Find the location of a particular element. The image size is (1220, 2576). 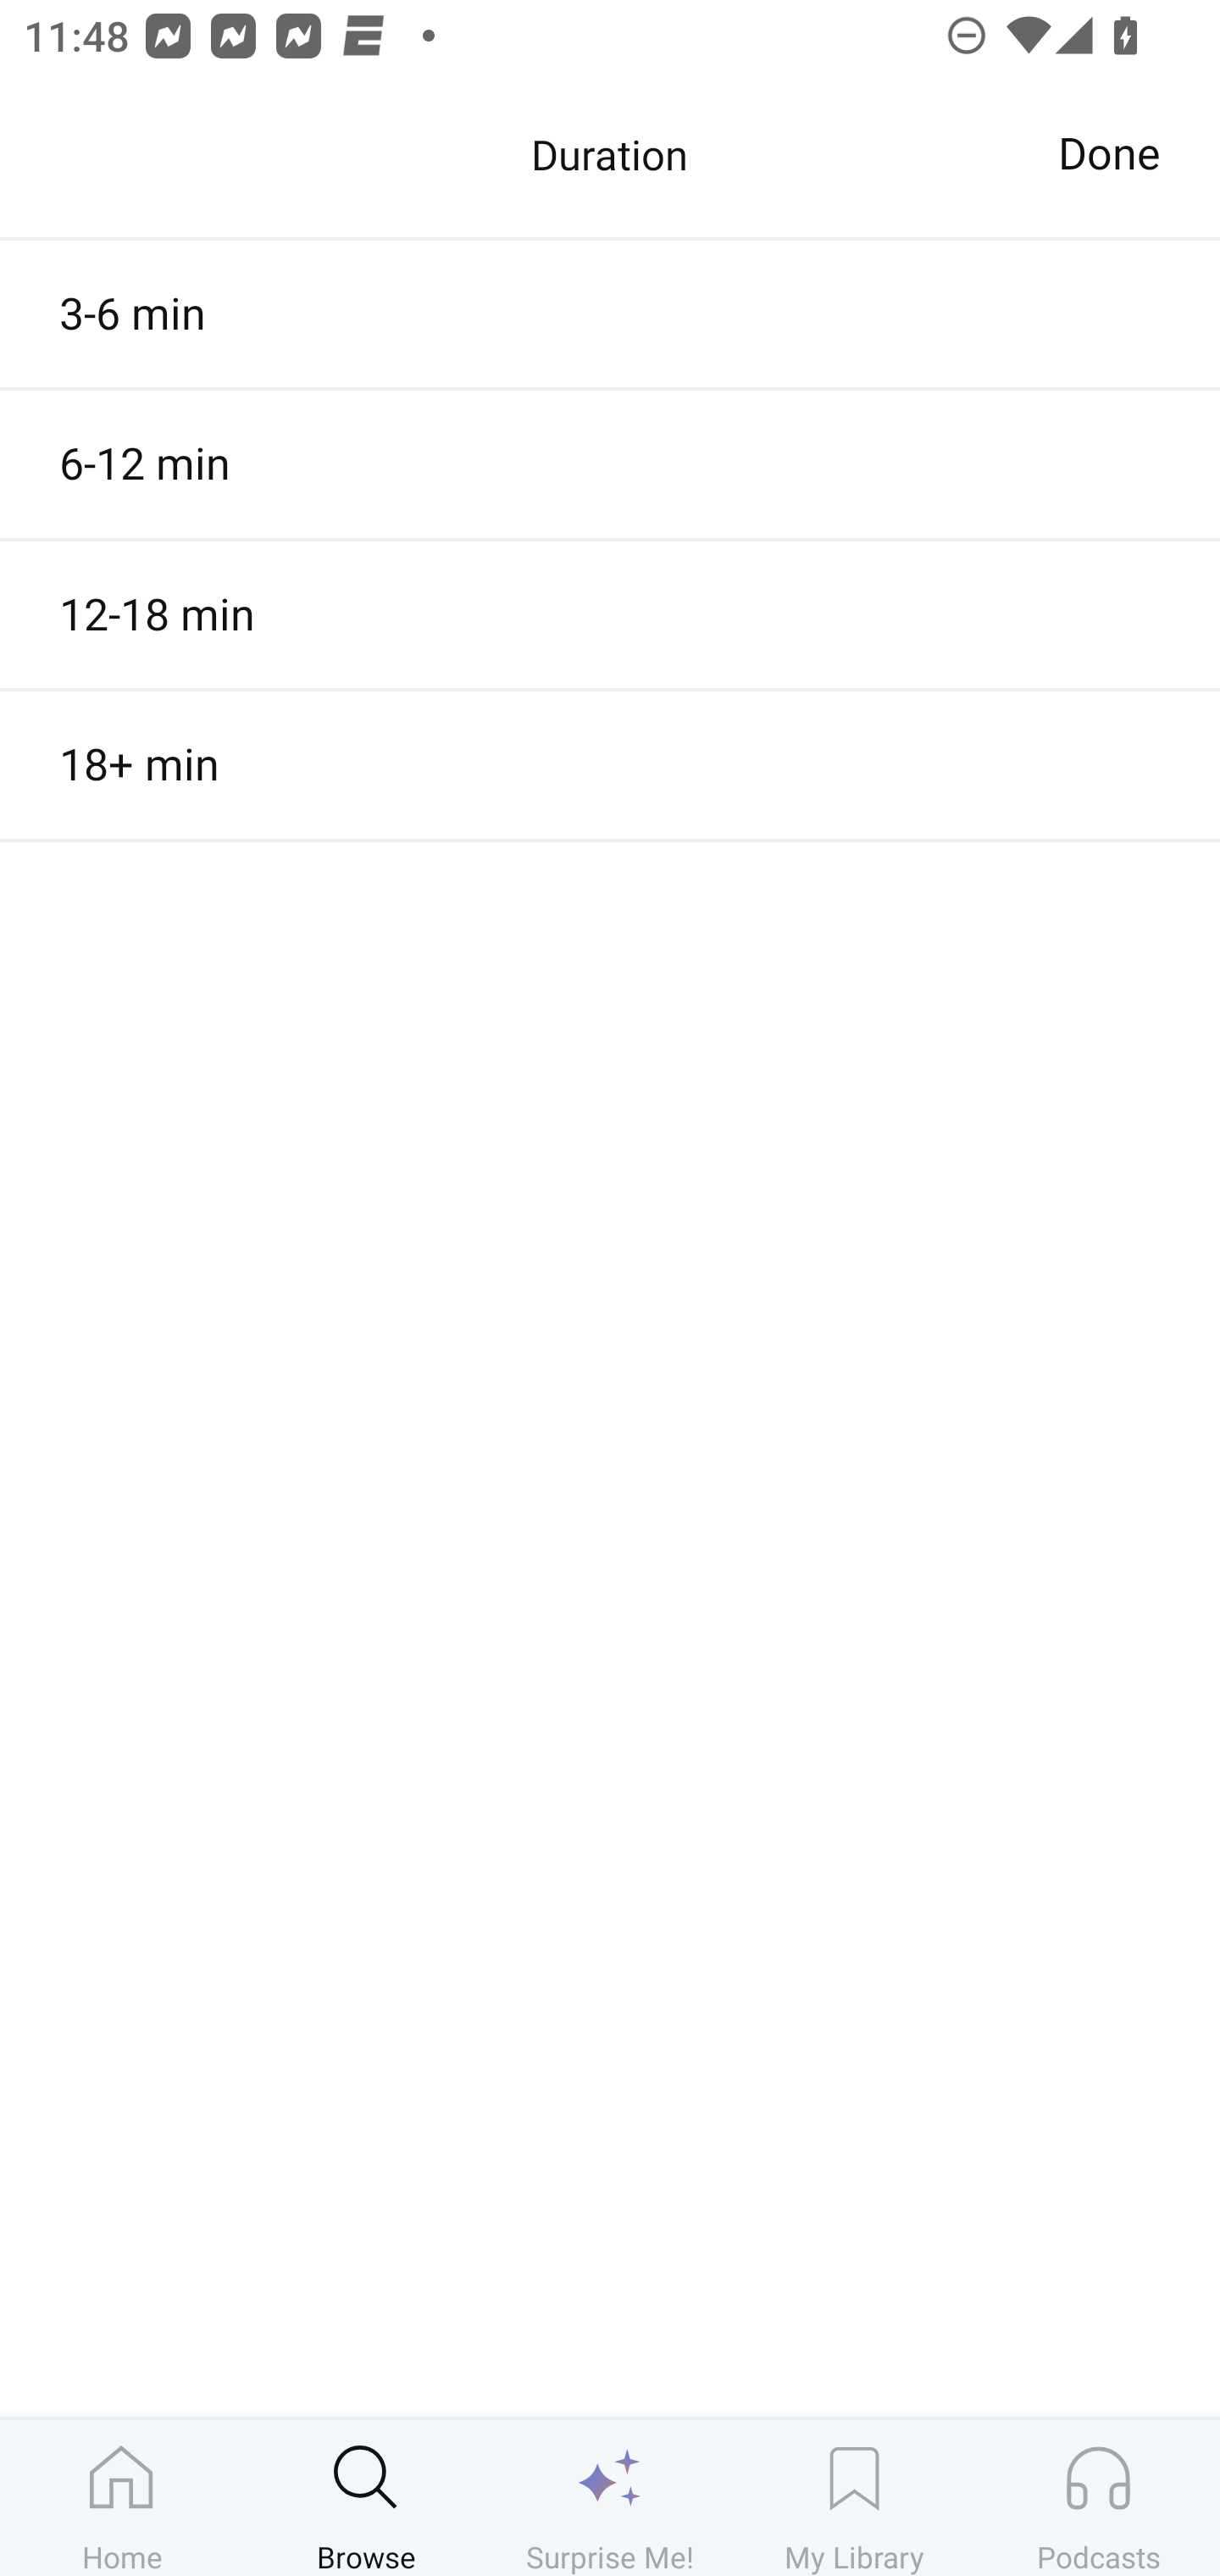

My Library is located at coordinates (854, 2497).